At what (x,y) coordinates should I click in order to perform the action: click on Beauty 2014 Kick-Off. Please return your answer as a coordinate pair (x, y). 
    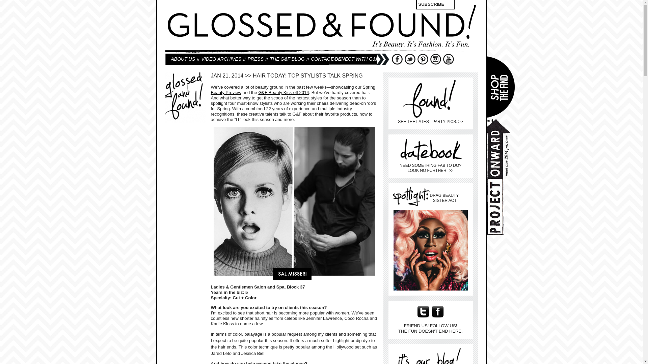
    Looking at the image, I should click on (283, 92).